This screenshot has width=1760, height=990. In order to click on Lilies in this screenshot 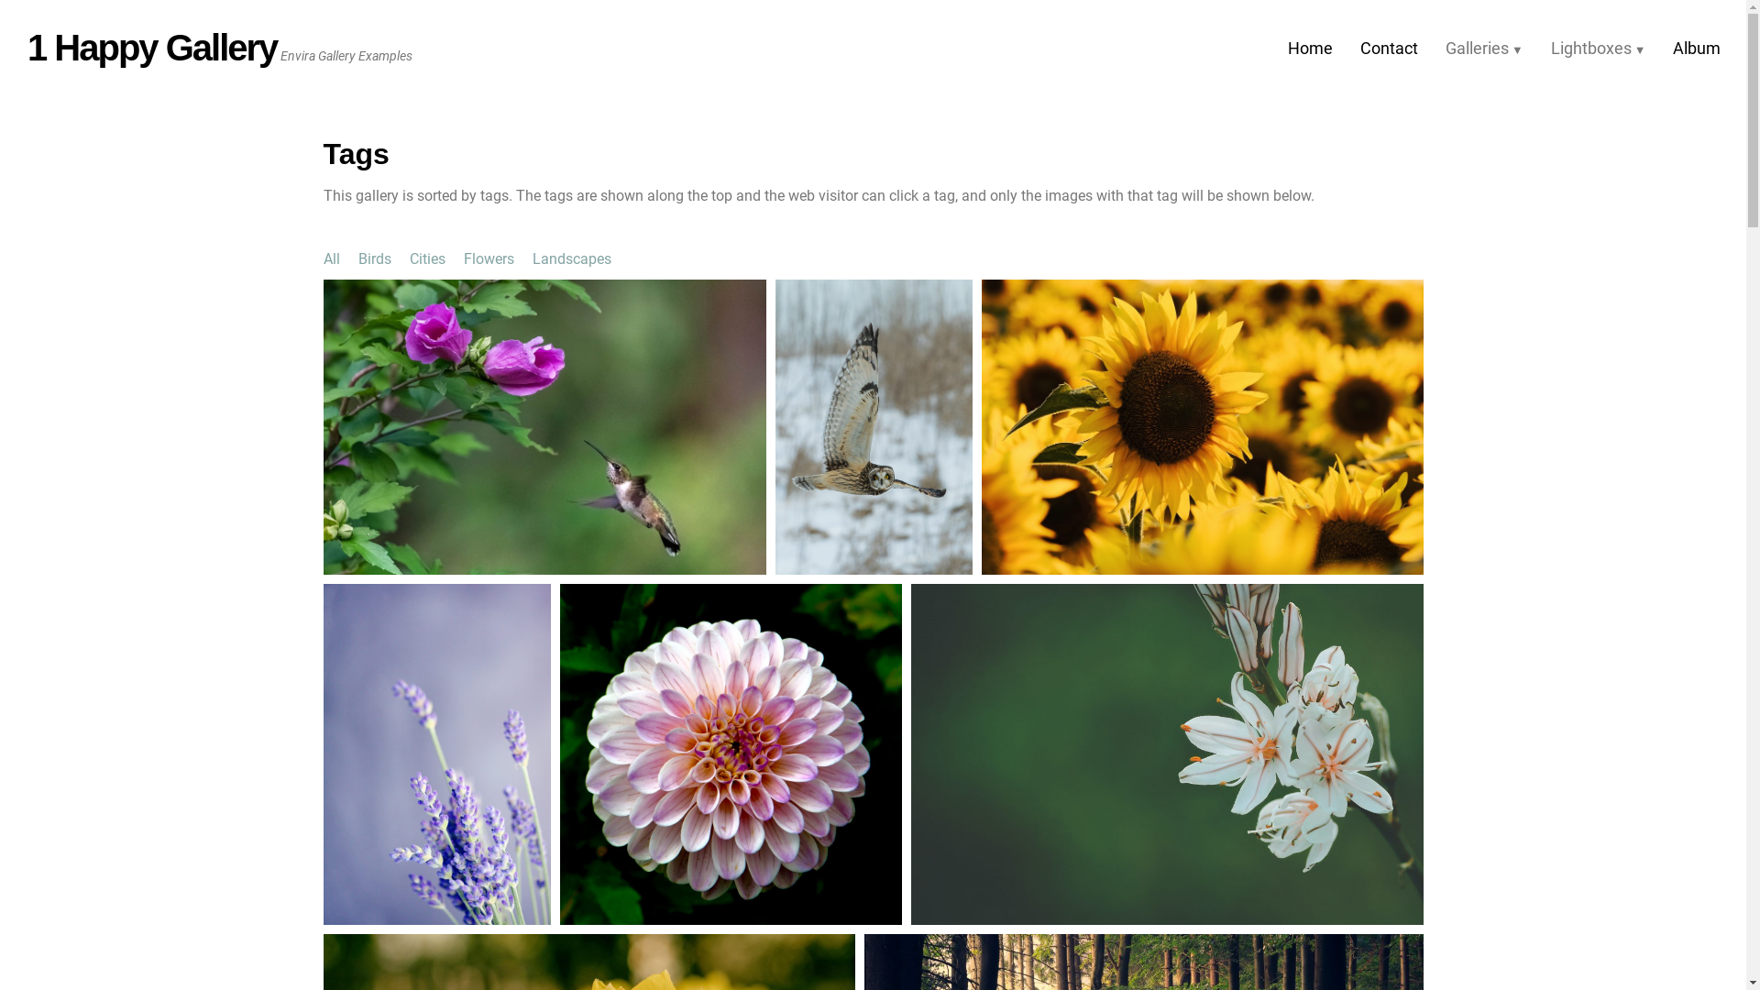, I will do `click(1168, 755)`.